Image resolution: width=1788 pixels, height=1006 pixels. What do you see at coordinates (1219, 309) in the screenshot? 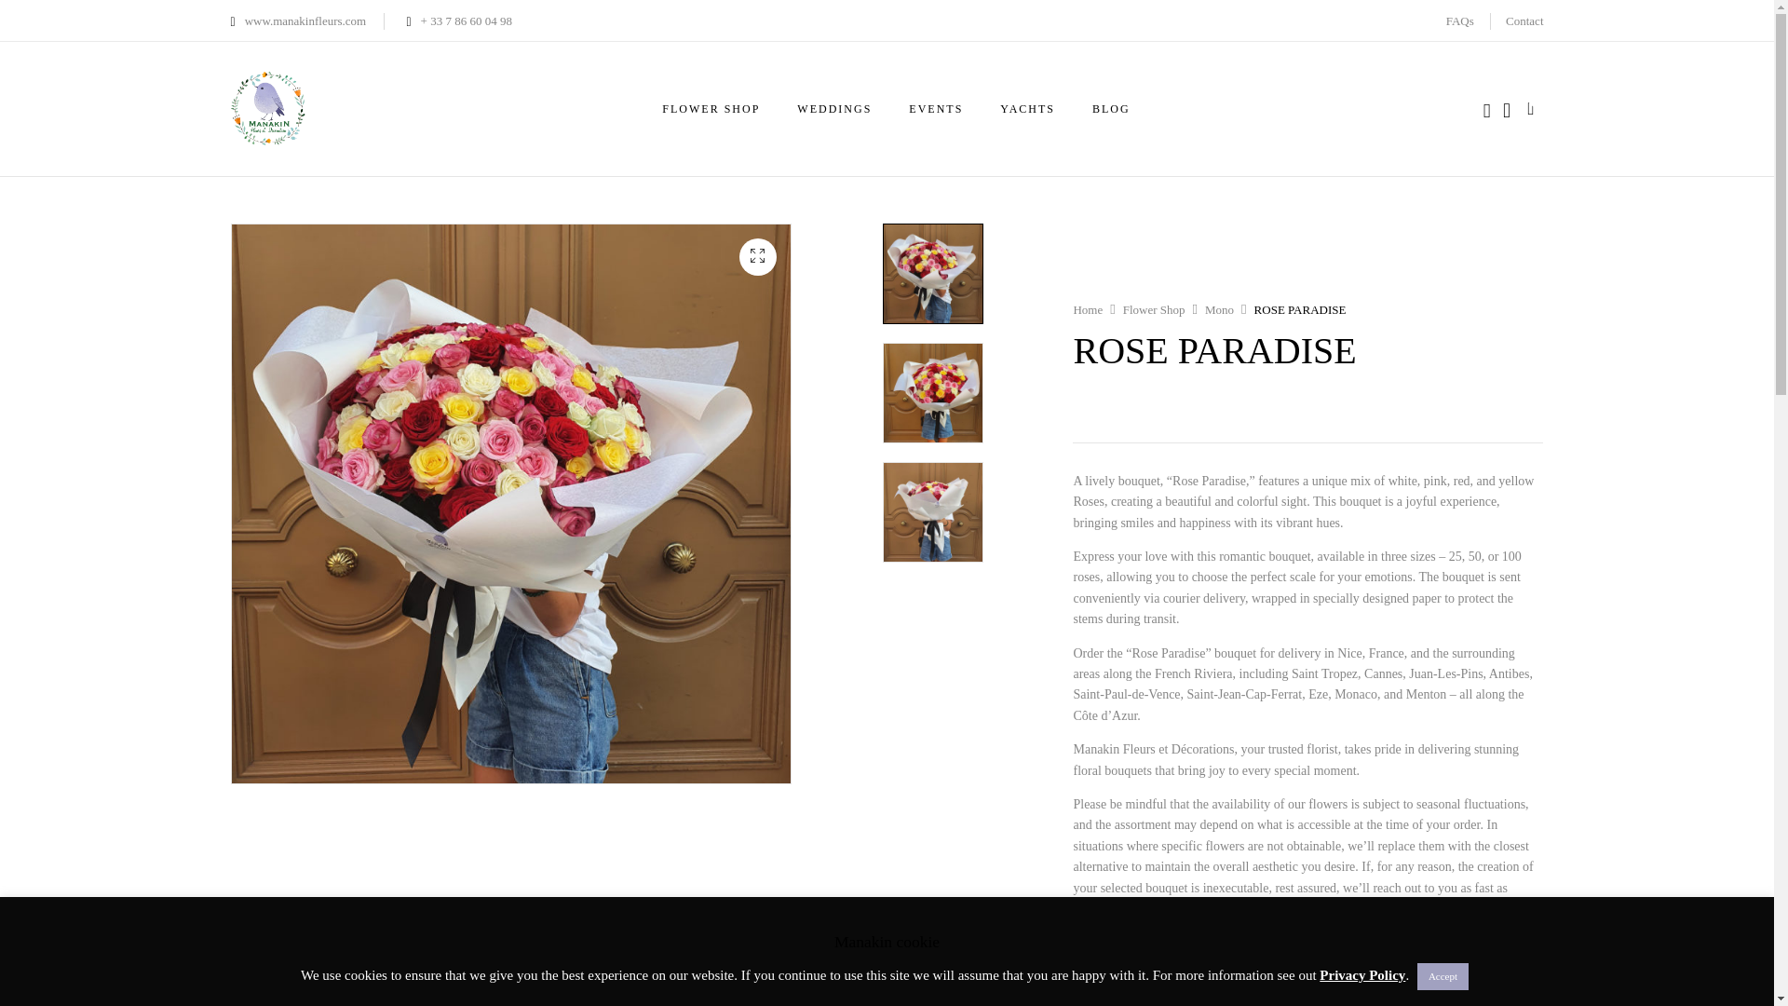
I see `Mono` at bounding box center [1219, 309].